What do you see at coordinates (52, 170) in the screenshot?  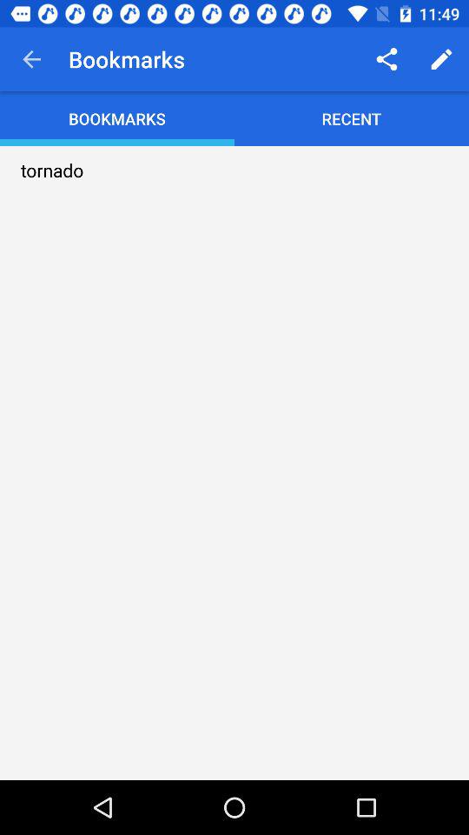 I see `scroll to the tornado` at bounding box center [52, 170].